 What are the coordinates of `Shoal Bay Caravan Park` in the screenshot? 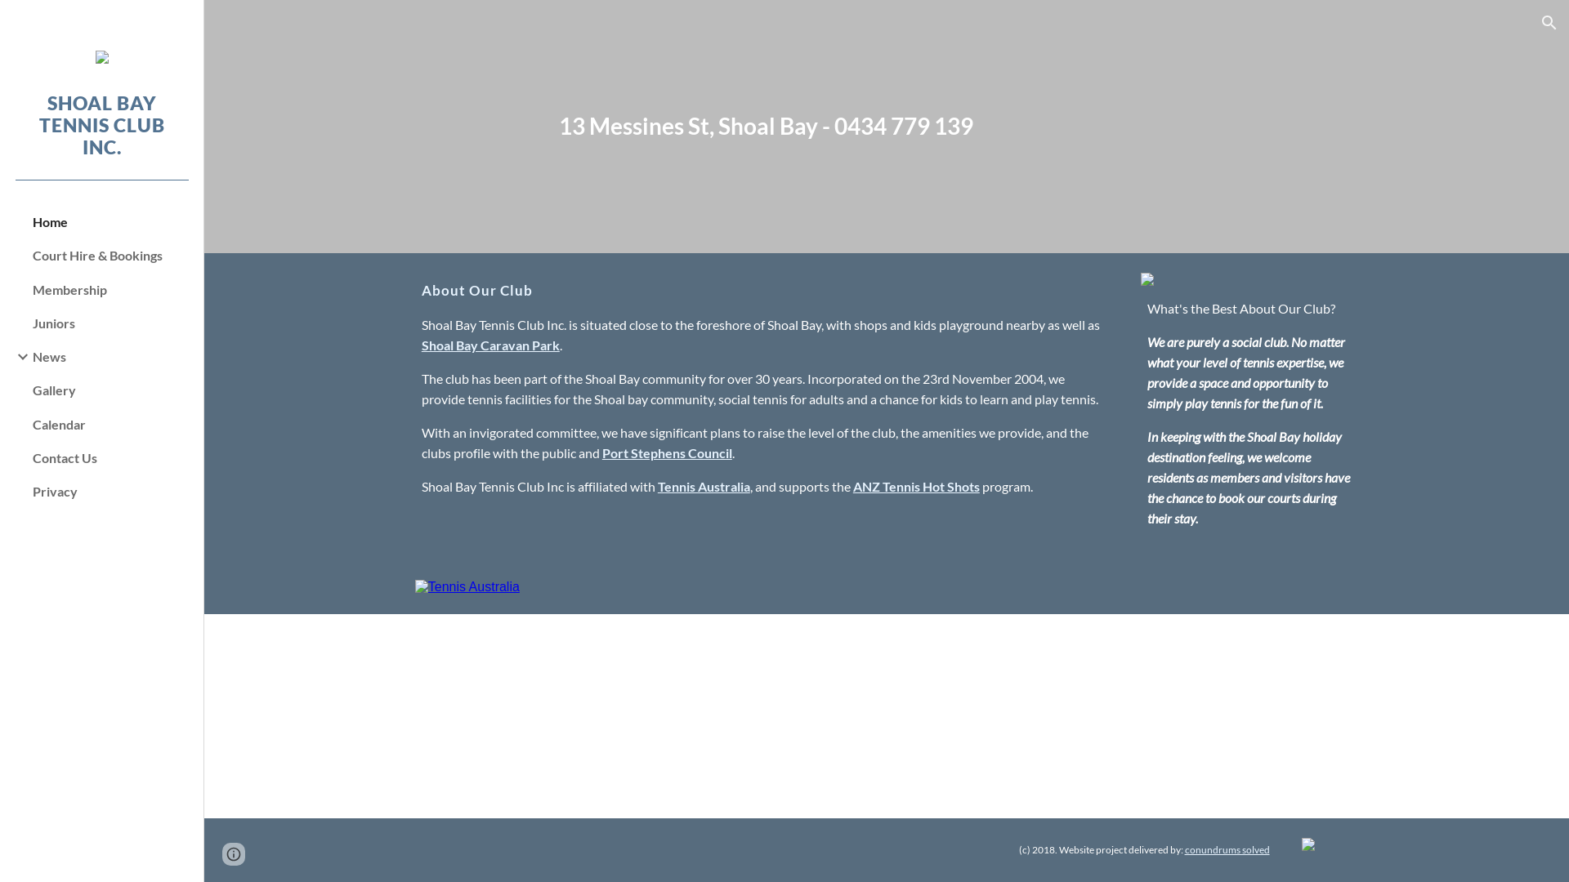 It's located at (490, 345).